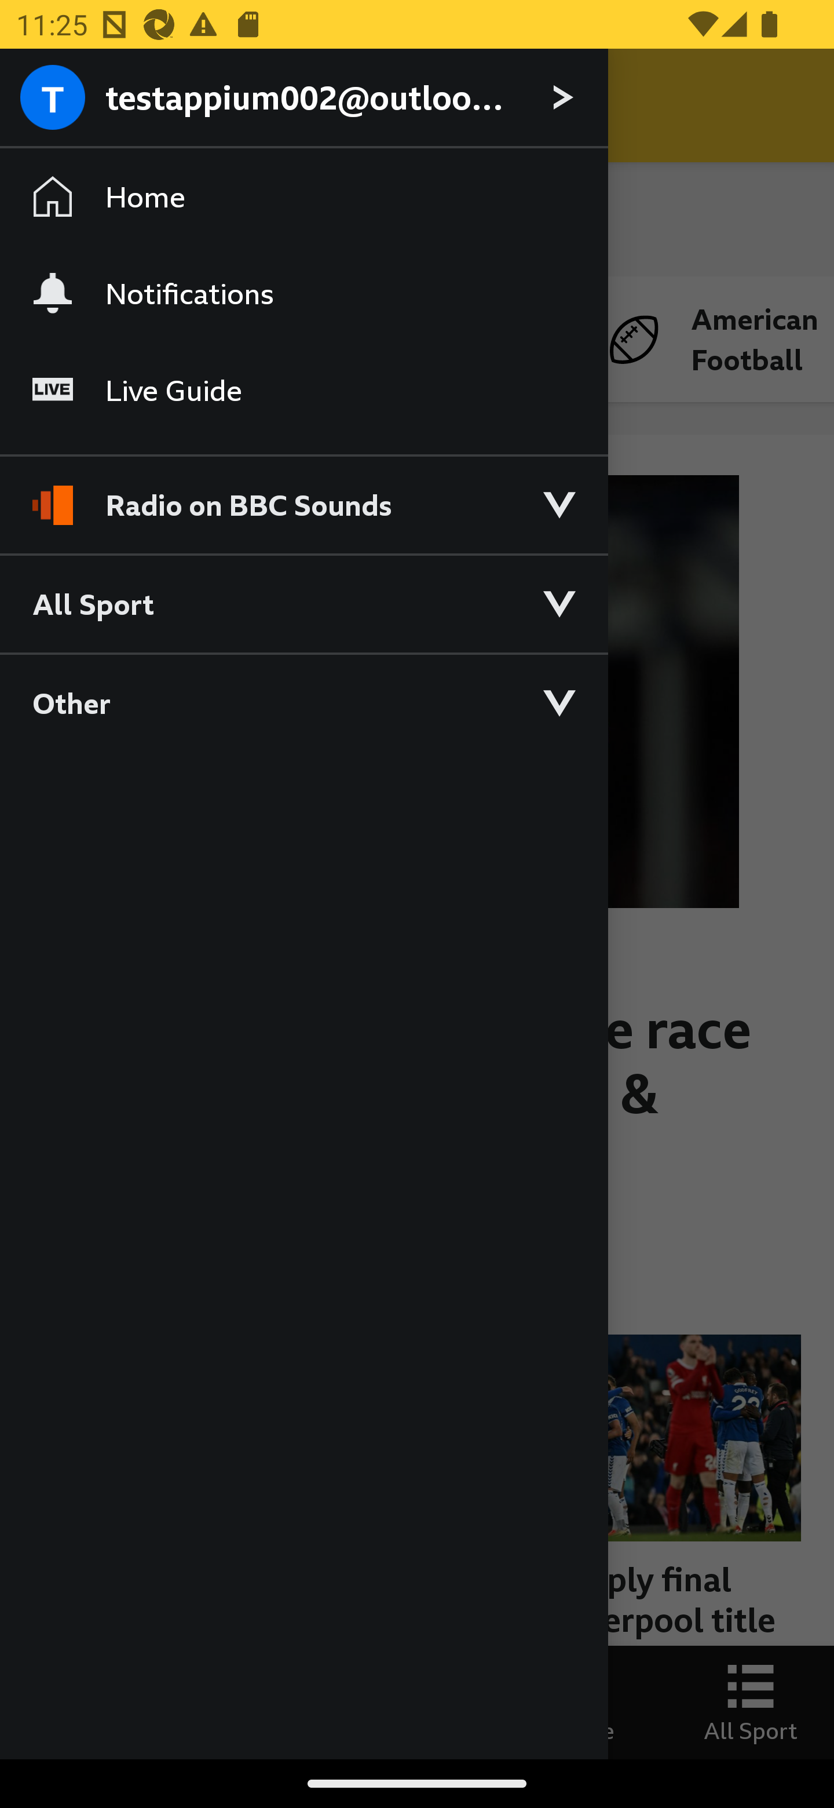  What do you see at coordinates (303, 702) in the screenshot?
I see `Other` at bounding box center [303, 702].